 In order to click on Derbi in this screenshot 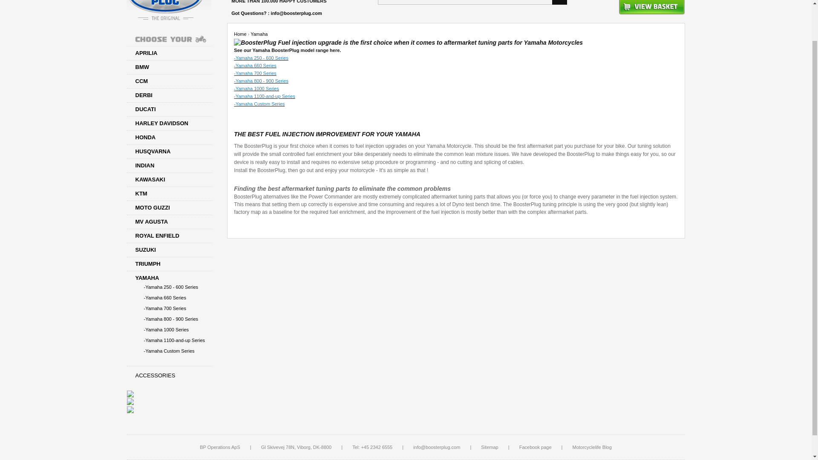, I will do `click(169, 95)`.